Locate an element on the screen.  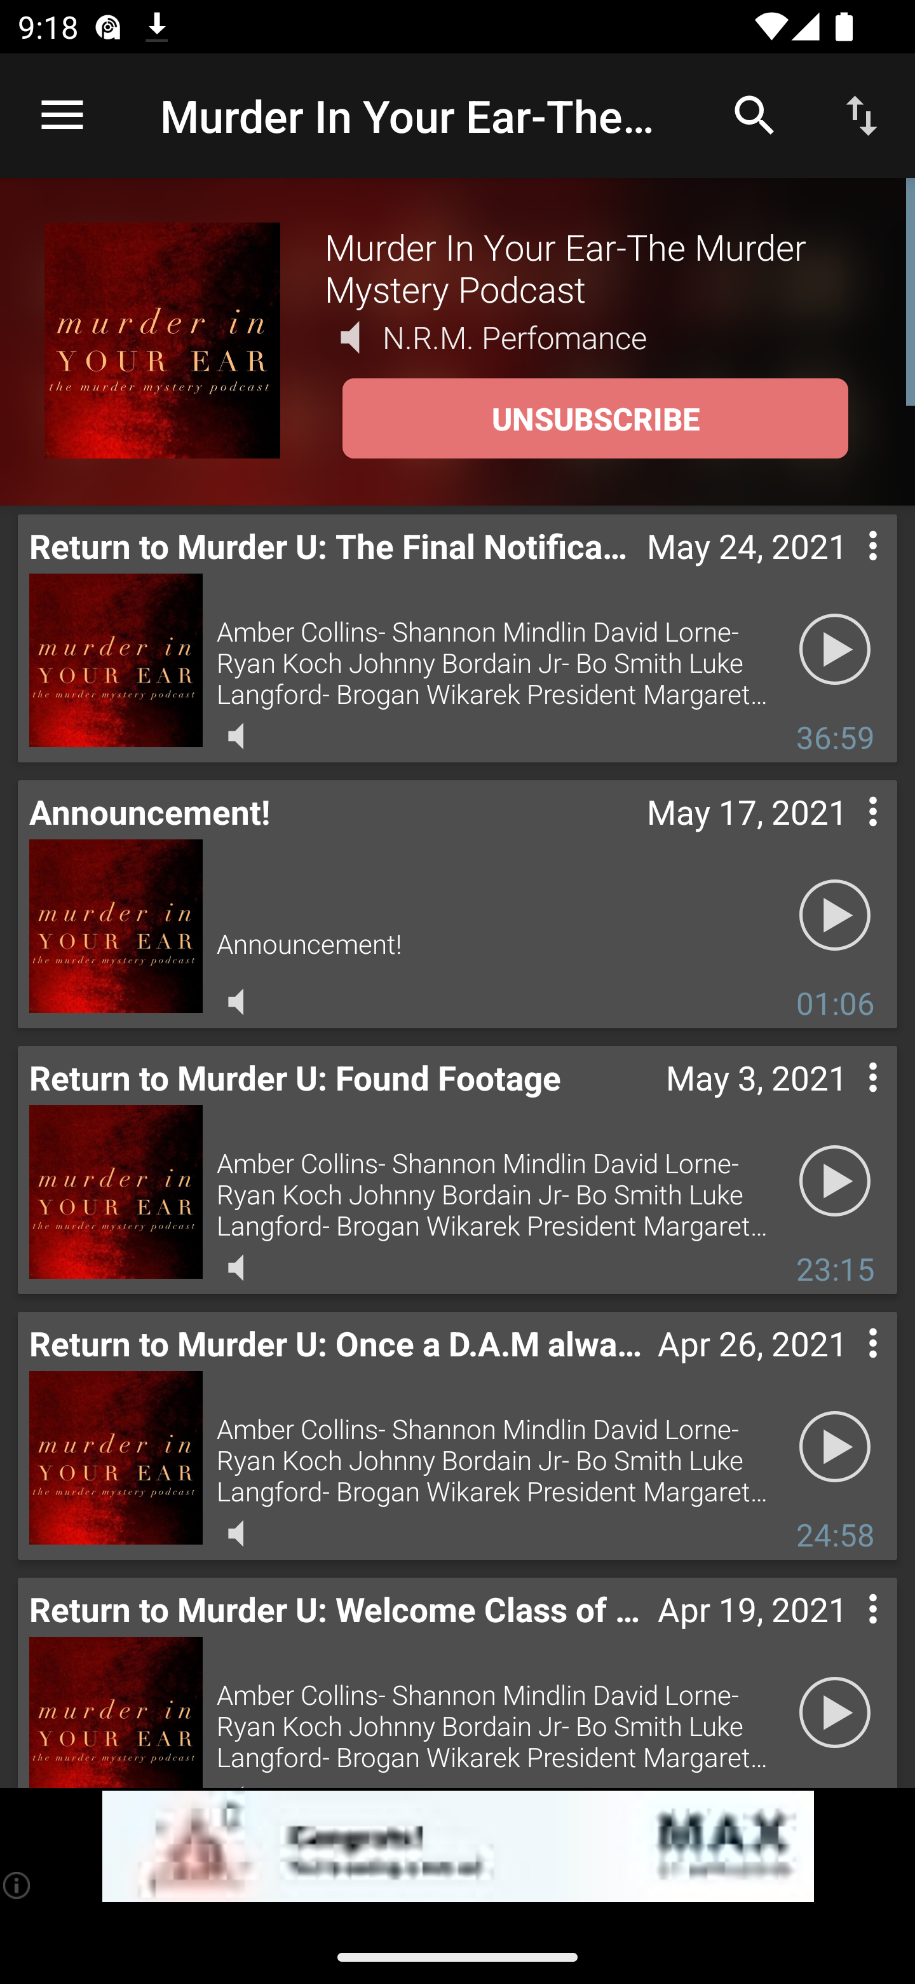
Contextual menu is located at coordinates (845, 1101).